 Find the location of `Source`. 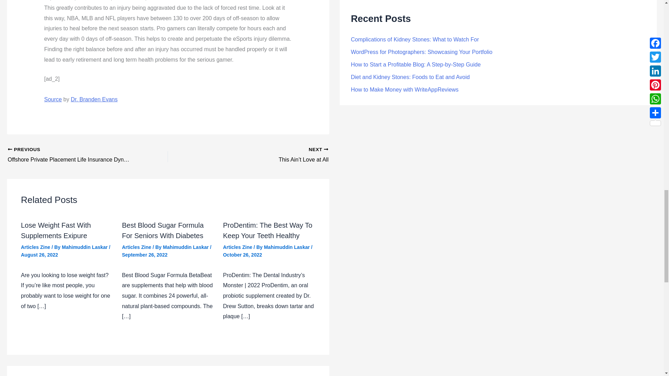

Source is located at coordinates (53, 99).